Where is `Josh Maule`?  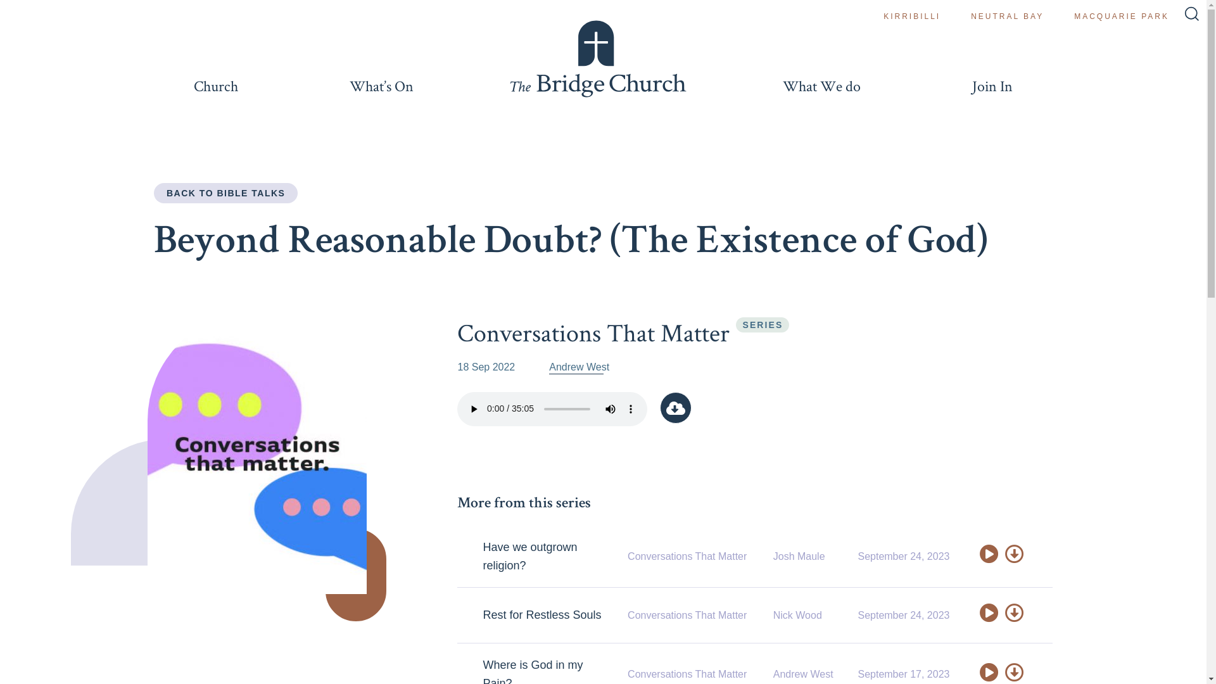
Josh Maule is located at coordinates (799, 556).